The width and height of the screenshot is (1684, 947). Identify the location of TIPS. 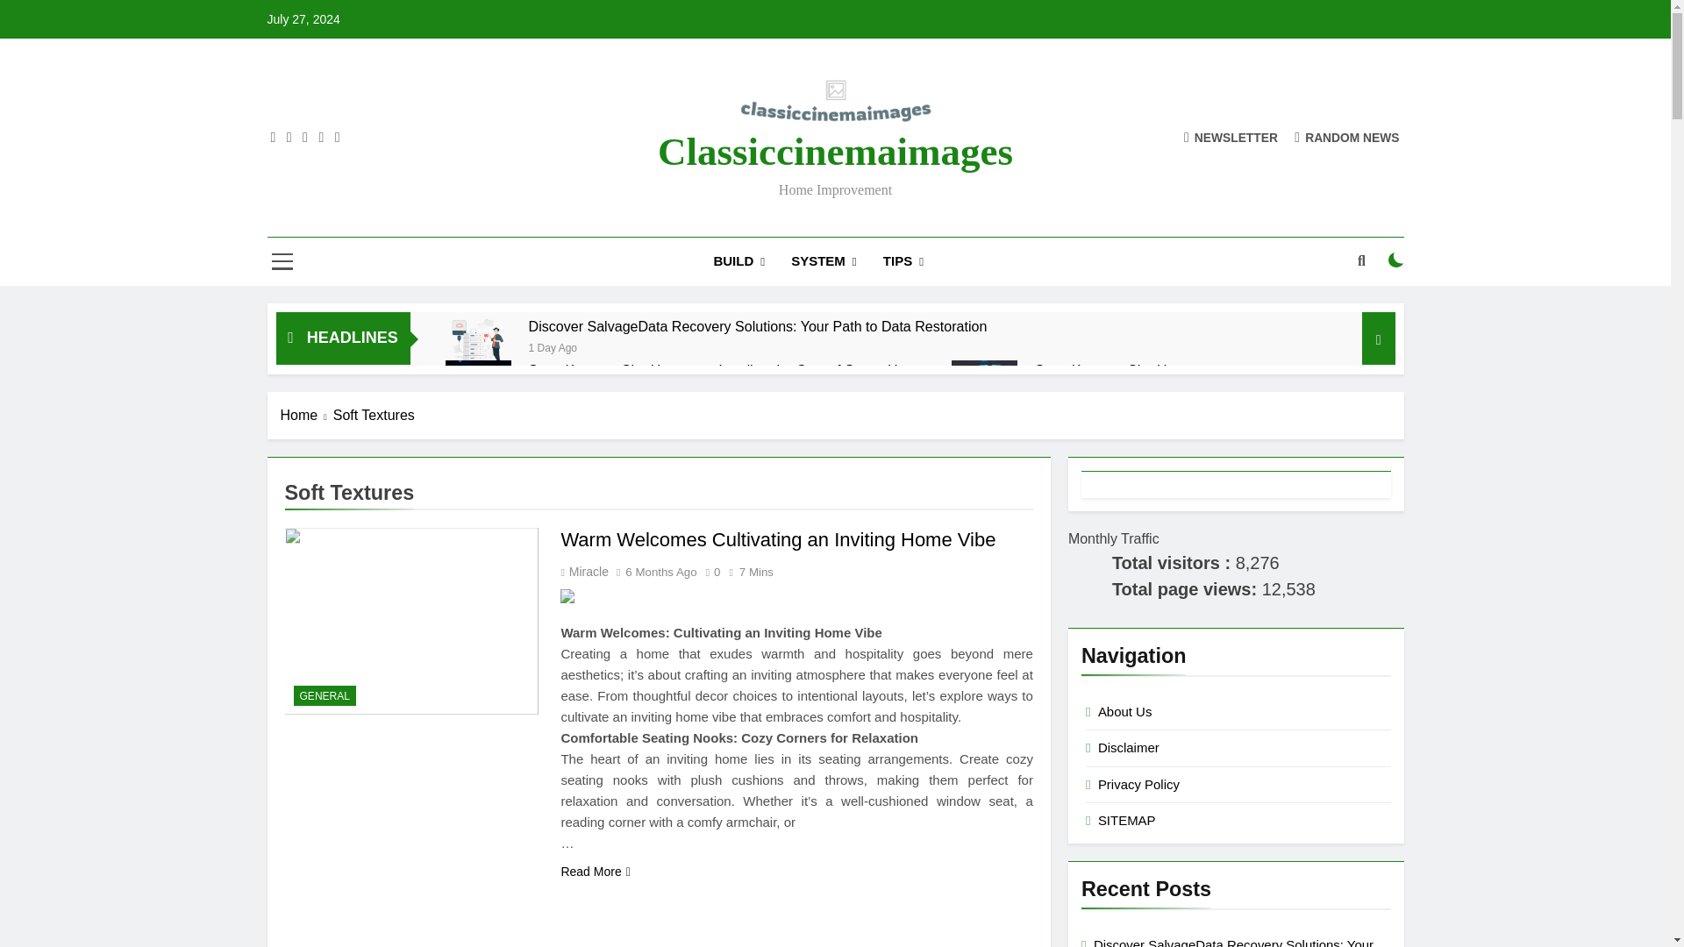
(903, 261).